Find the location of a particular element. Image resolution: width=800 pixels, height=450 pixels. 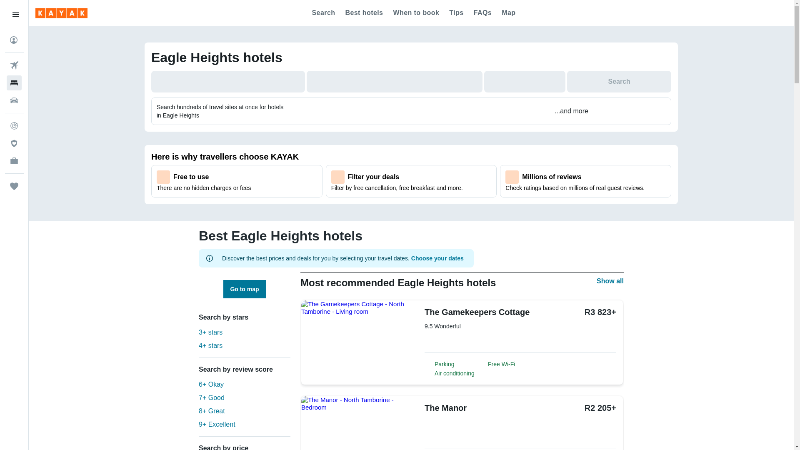

The Manor is located at coordinates (472, 407).